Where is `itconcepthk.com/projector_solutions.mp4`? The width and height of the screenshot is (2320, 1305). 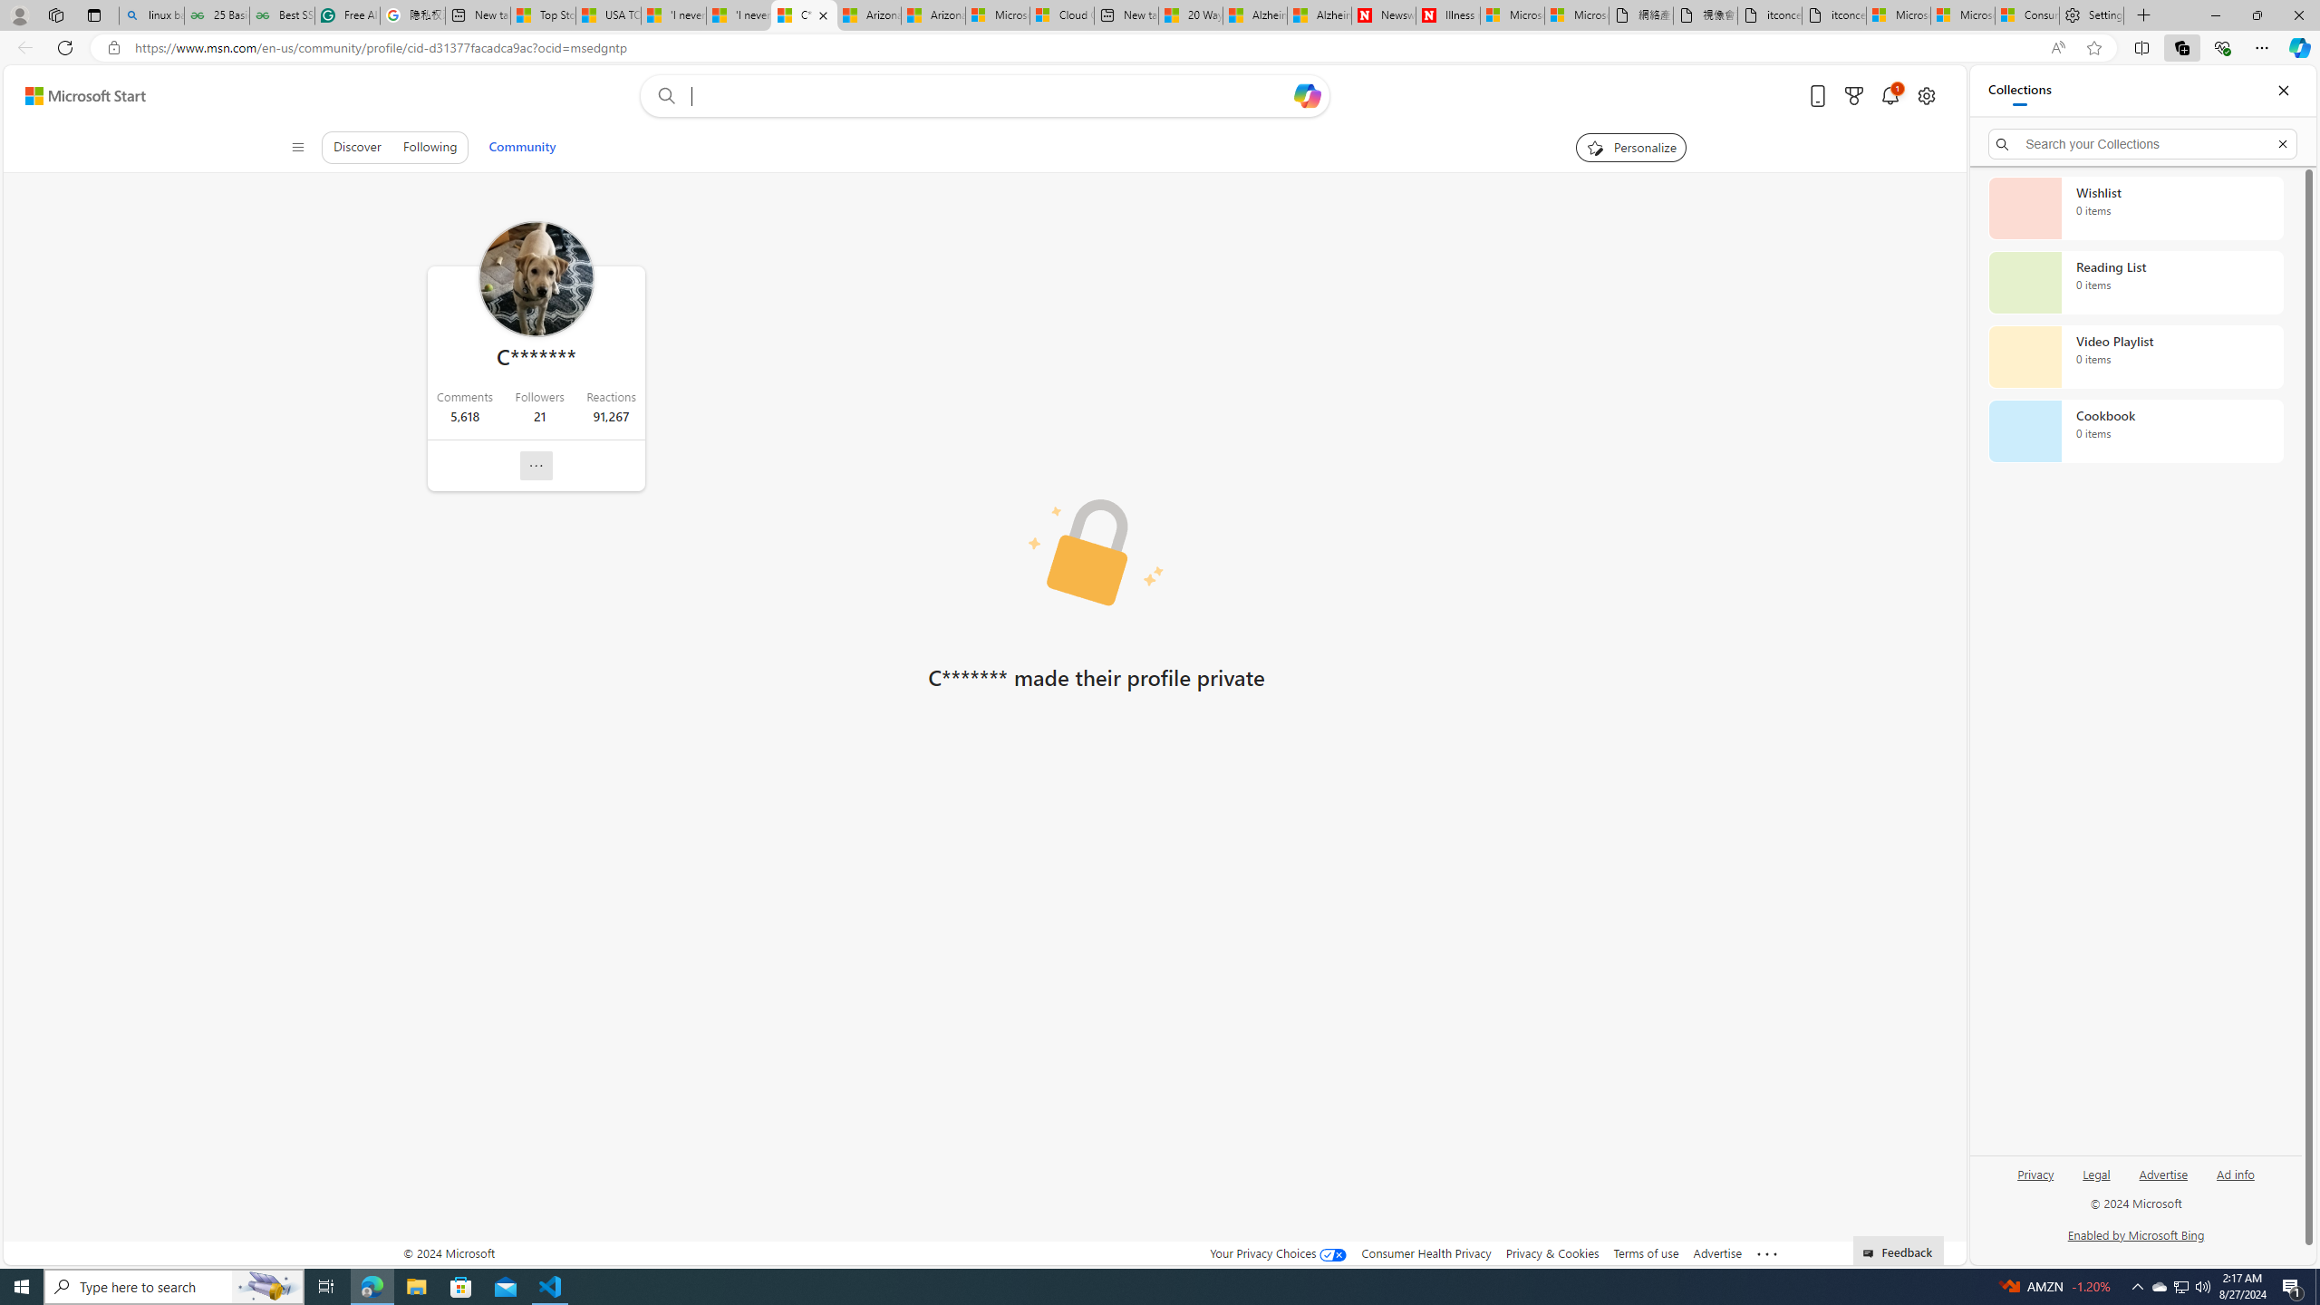
itconcepthk.com/projector_solutions.mp4 is located at coordinates (1833, 15).